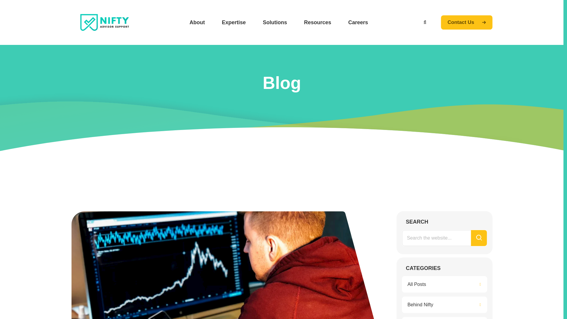  I want to click on Resources, so click(319, 22).